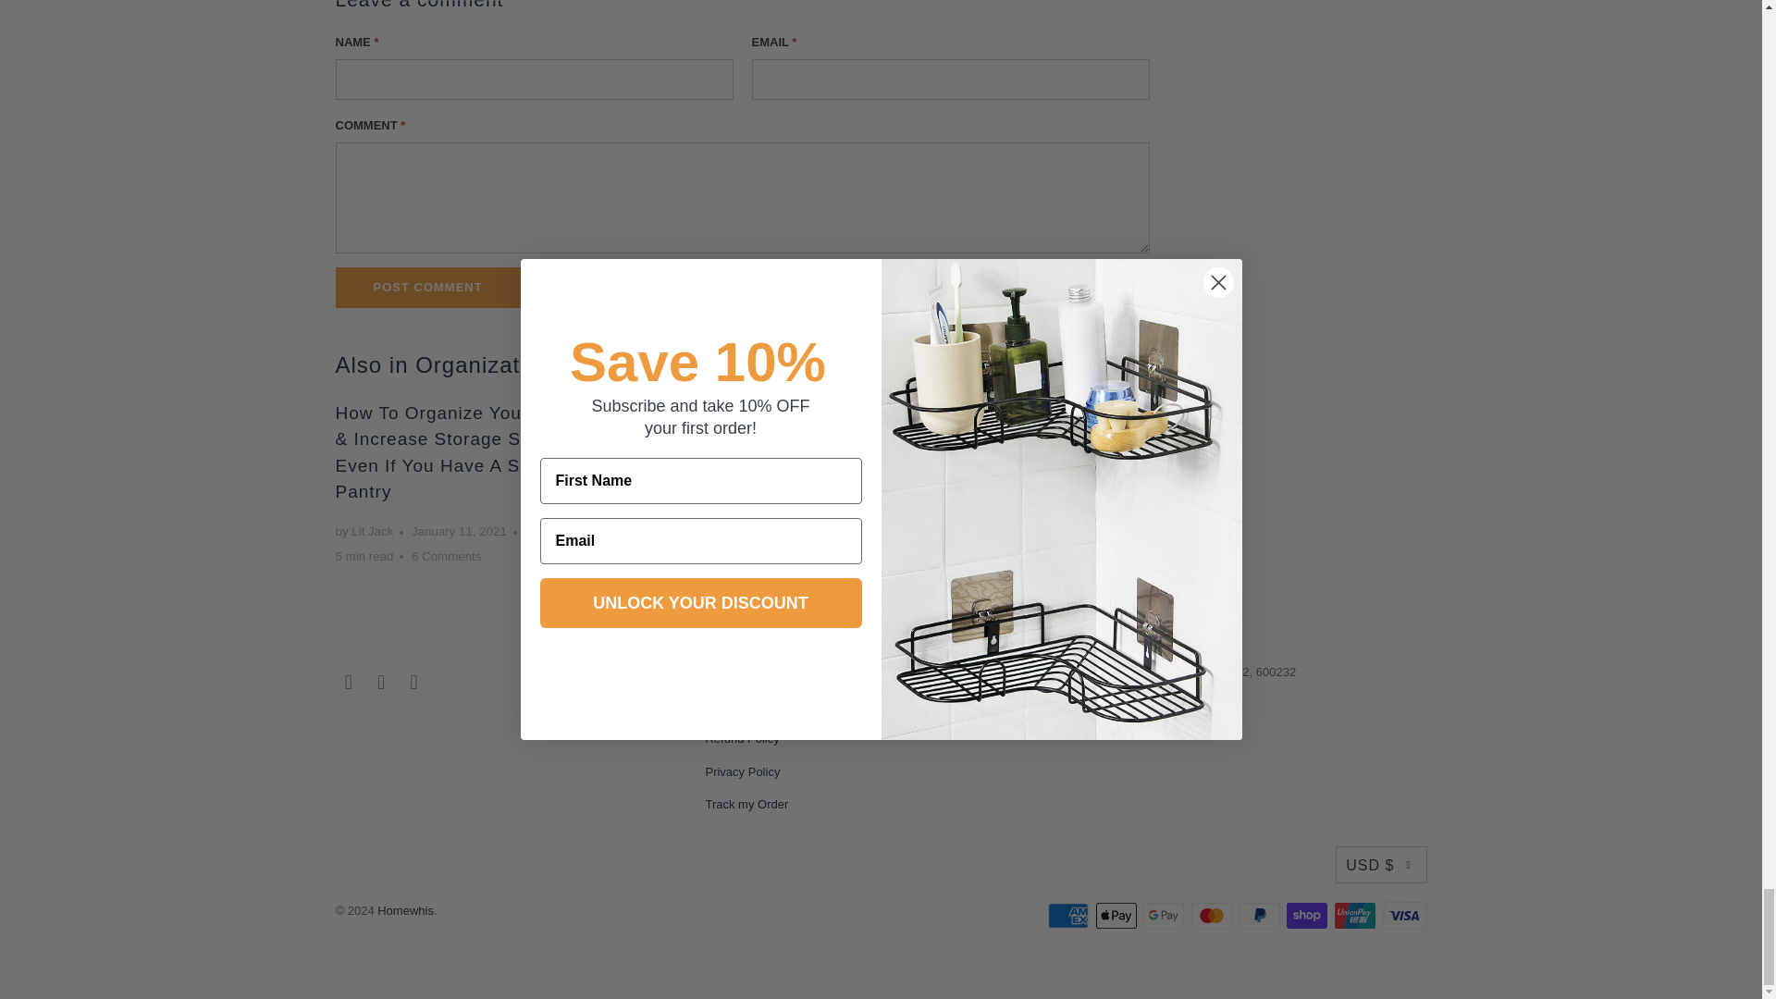 The width and height of the screenshot is (1776, 999). I want to click on Mastercard, so click(1214, 916).